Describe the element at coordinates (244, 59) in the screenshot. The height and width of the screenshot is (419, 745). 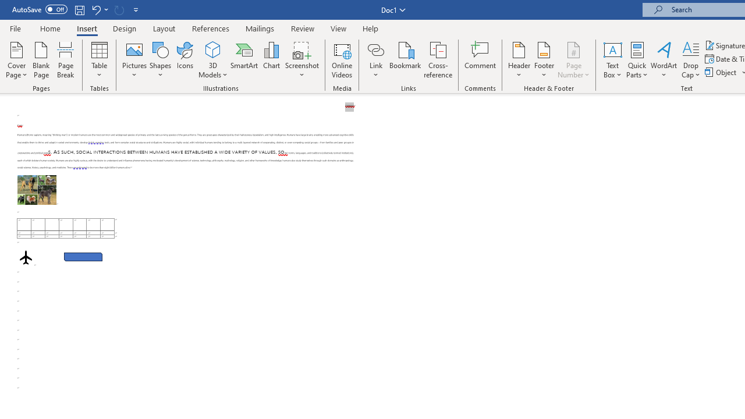
I see `SmartArt...` at that location.